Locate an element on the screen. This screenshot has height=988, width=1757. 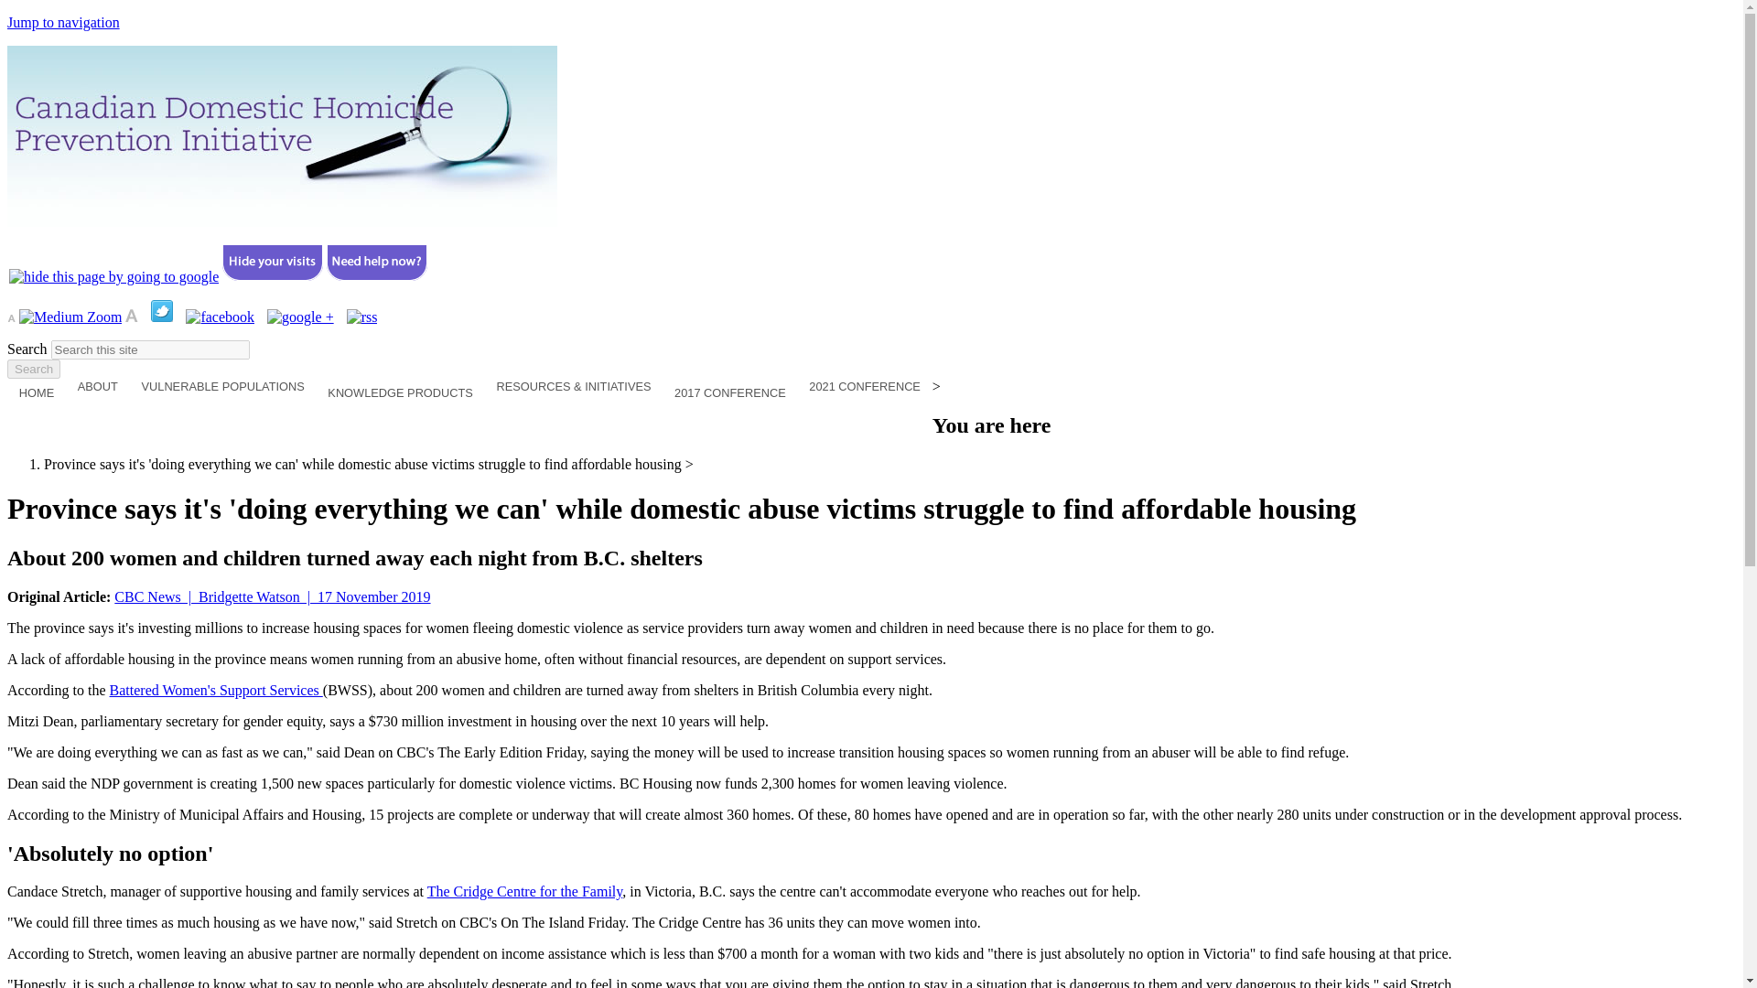
Search is located at coordinates (33, 369).